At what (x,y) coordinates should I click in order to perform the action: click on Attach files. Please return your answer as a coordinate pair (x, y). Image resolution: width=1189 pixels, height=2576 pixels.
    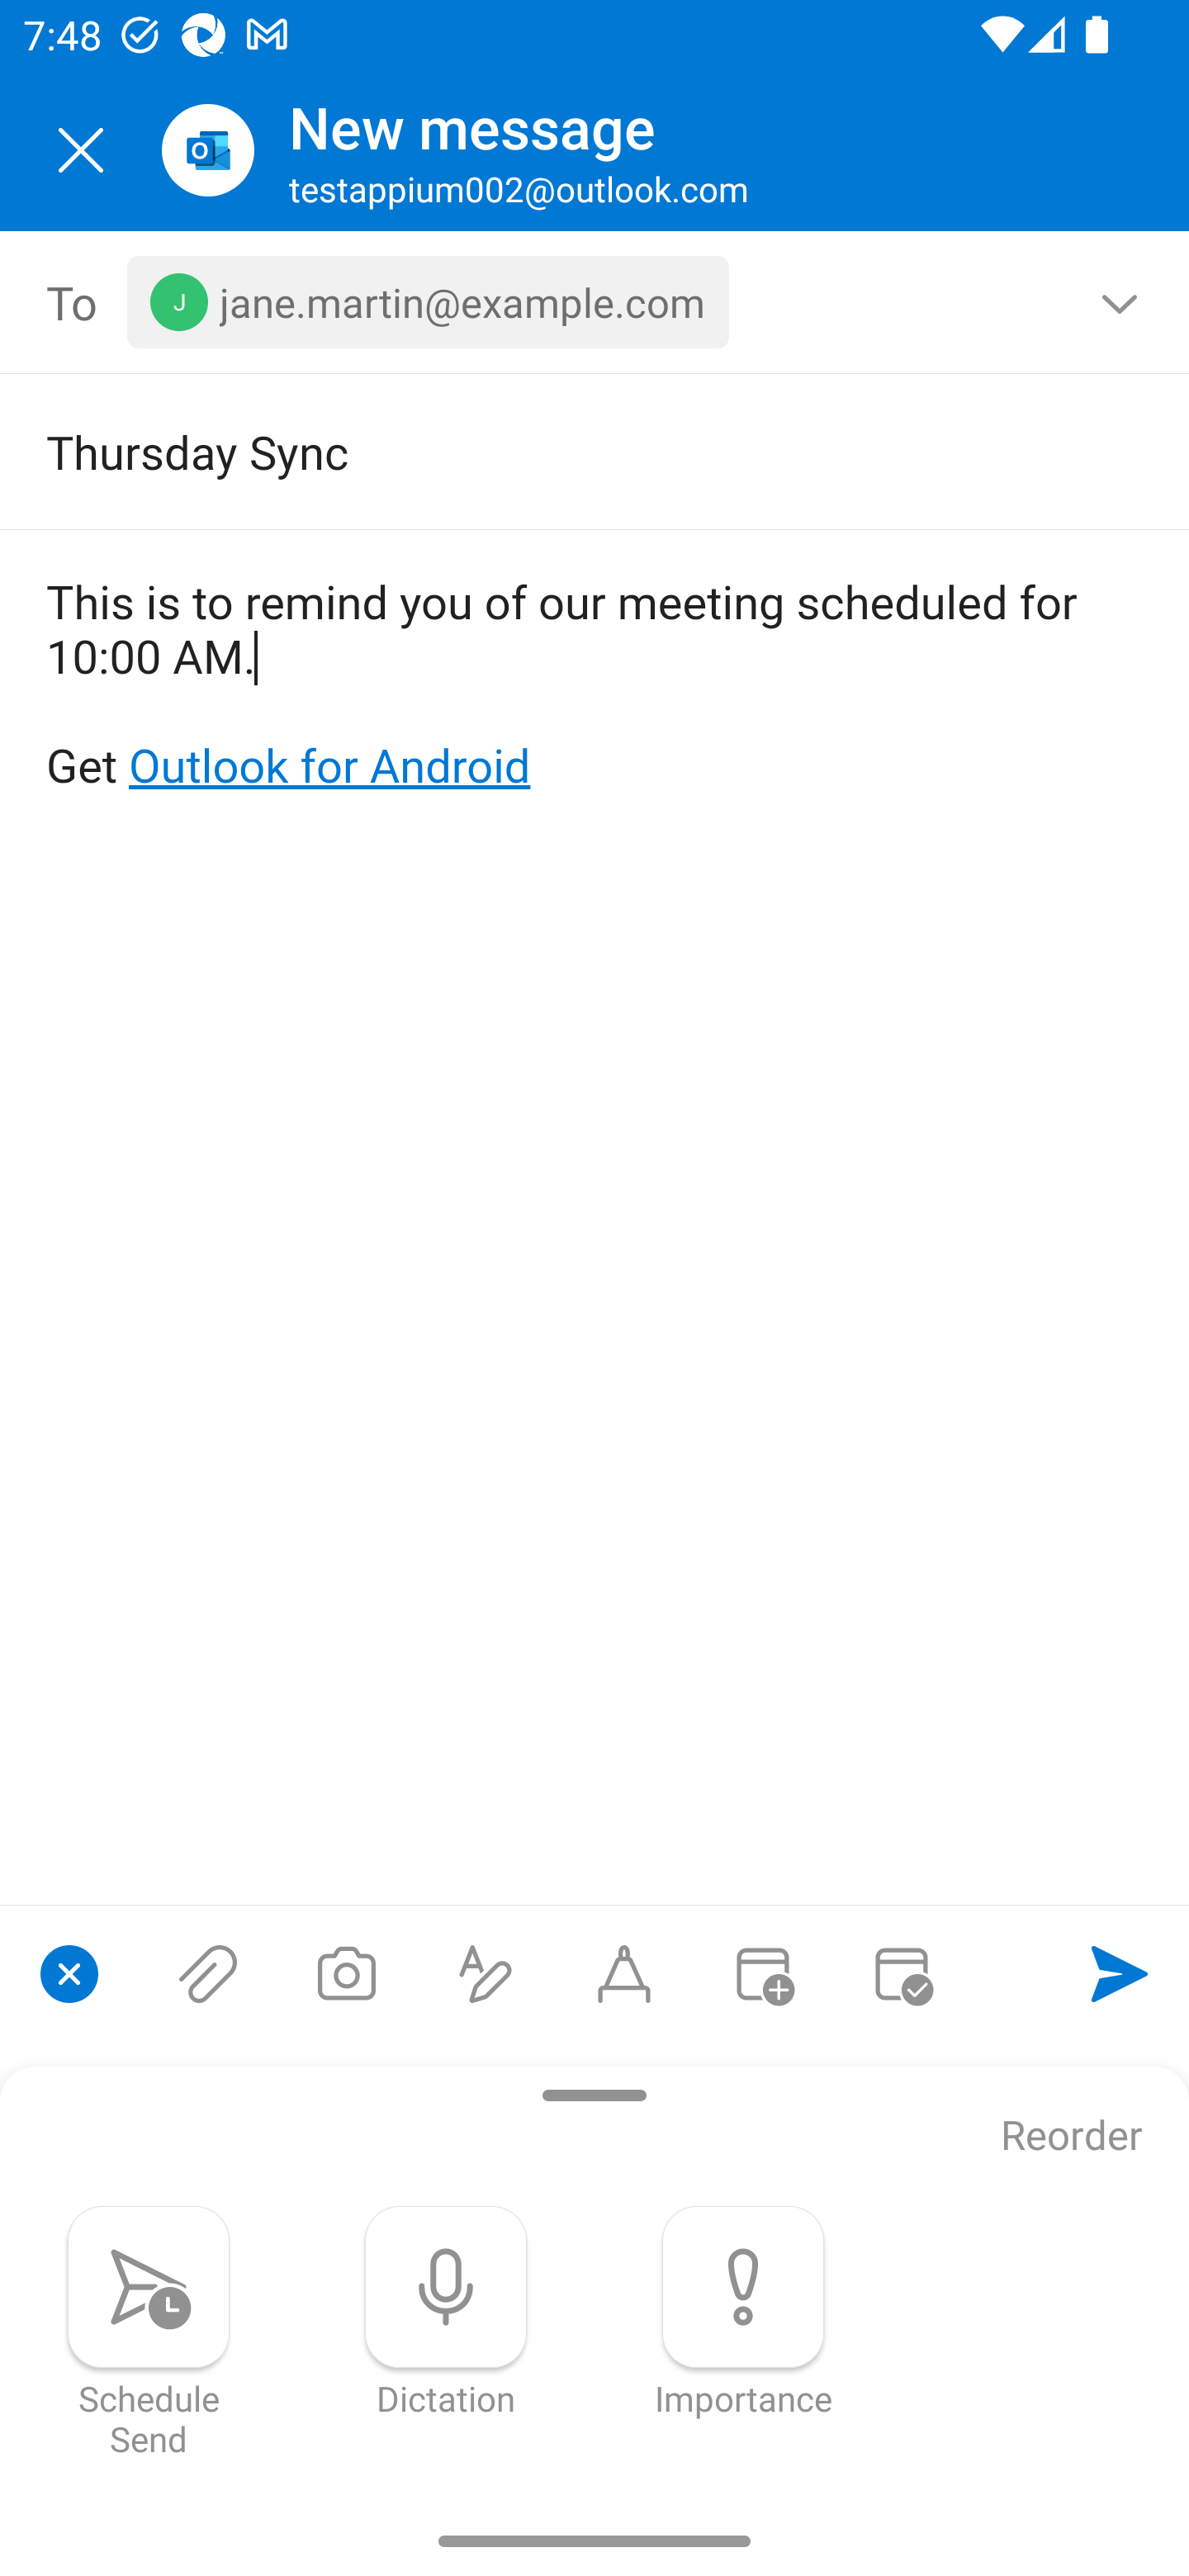
    Looking at the image, I should click on (208, 1973).